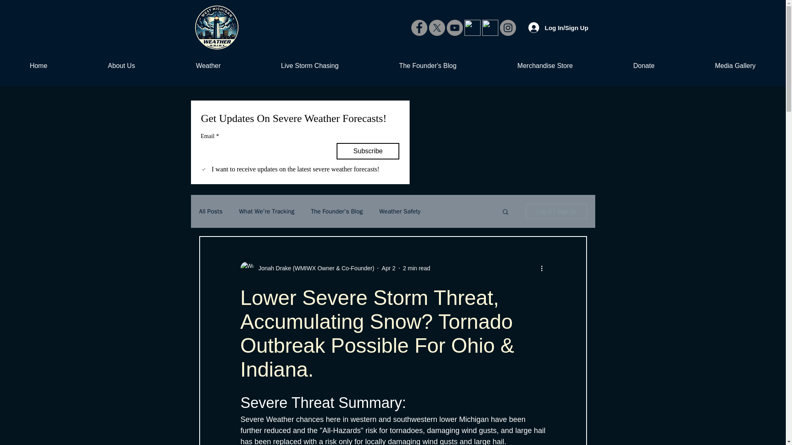  What do you see at coordinates (38, 66) in the screenshot?
I see `Home` at bounding box center [38, 66].